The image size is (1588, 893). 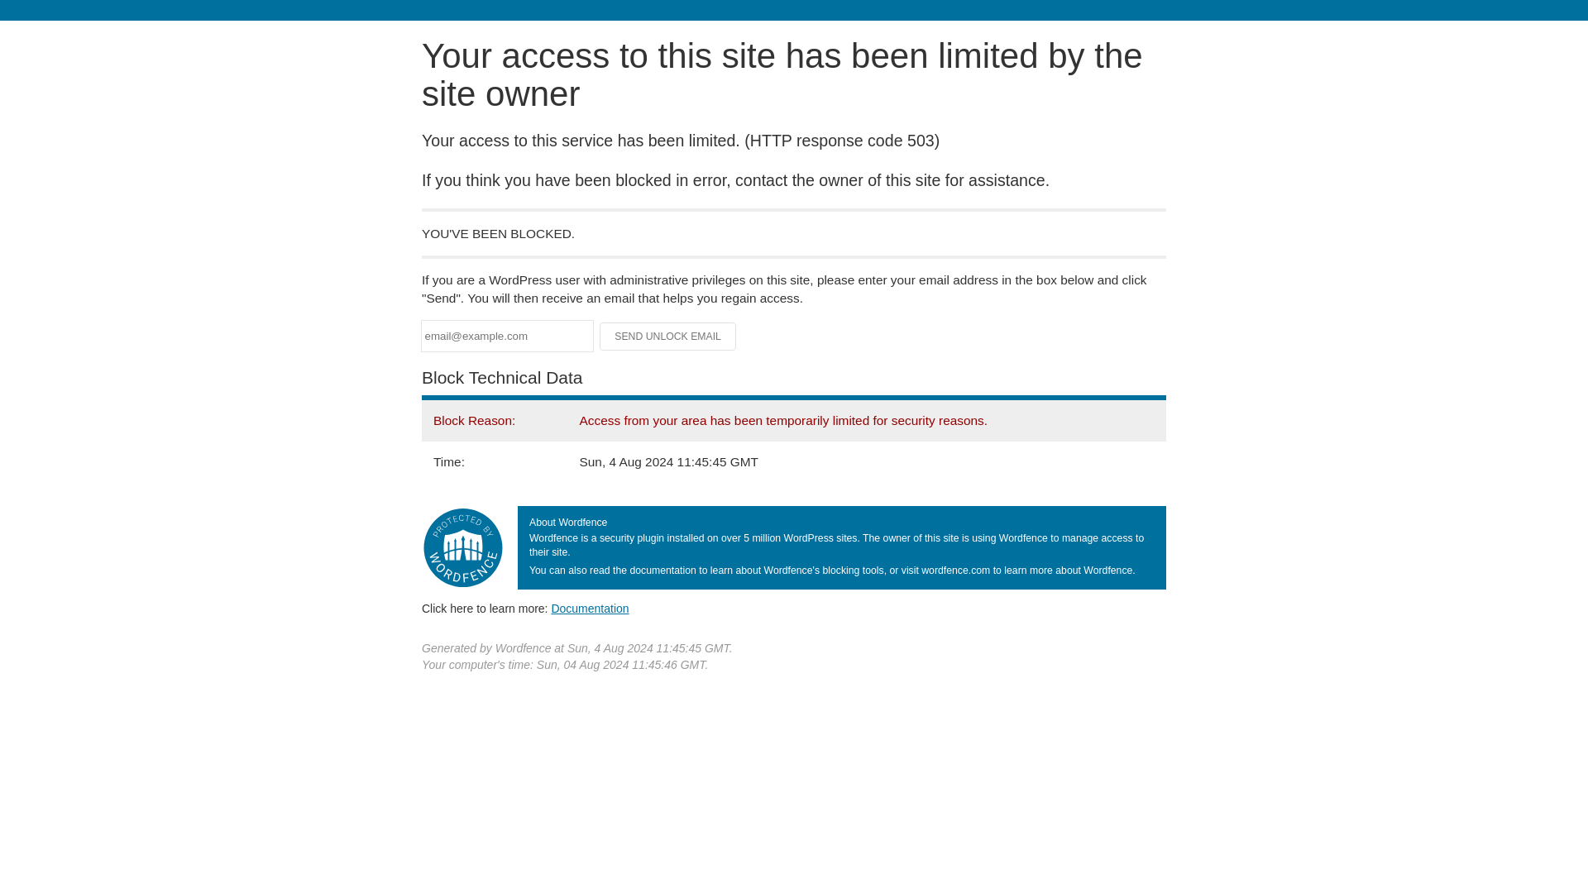 I want to click on Send Unlock Email, so click(x=668, y=336).